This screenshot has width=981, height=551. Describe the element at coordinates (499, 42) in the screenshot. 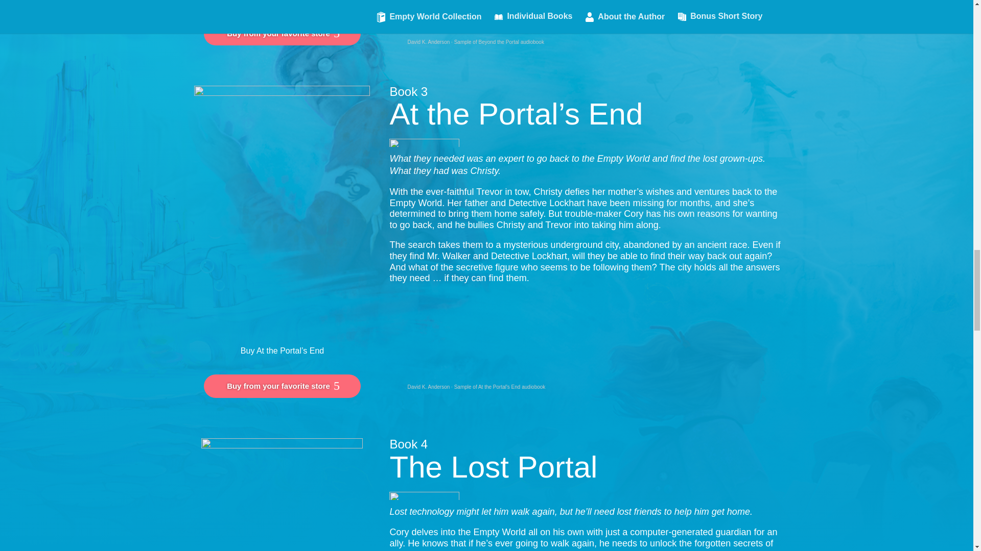

I see `Sample of Beyond the Portal audiobook` at that location.